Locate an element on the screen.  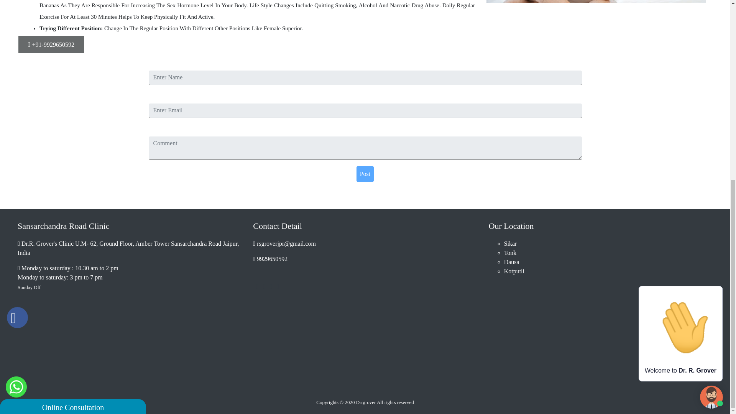
Sikar is located at coordinates (608, 244).